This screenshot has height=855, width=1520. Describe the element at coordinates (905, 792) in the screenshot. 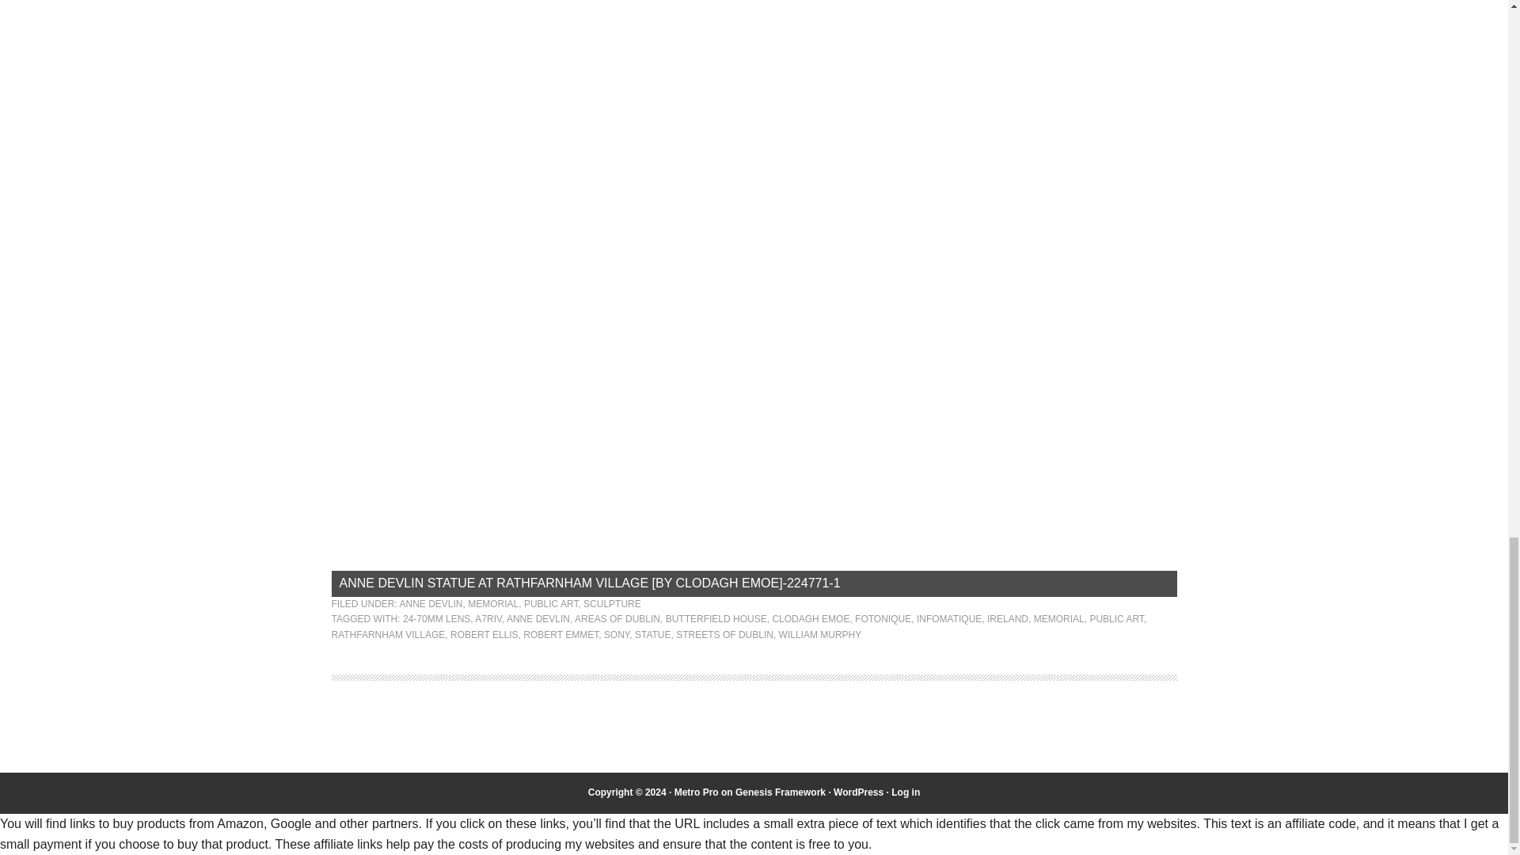

I see `Log in` at that location.